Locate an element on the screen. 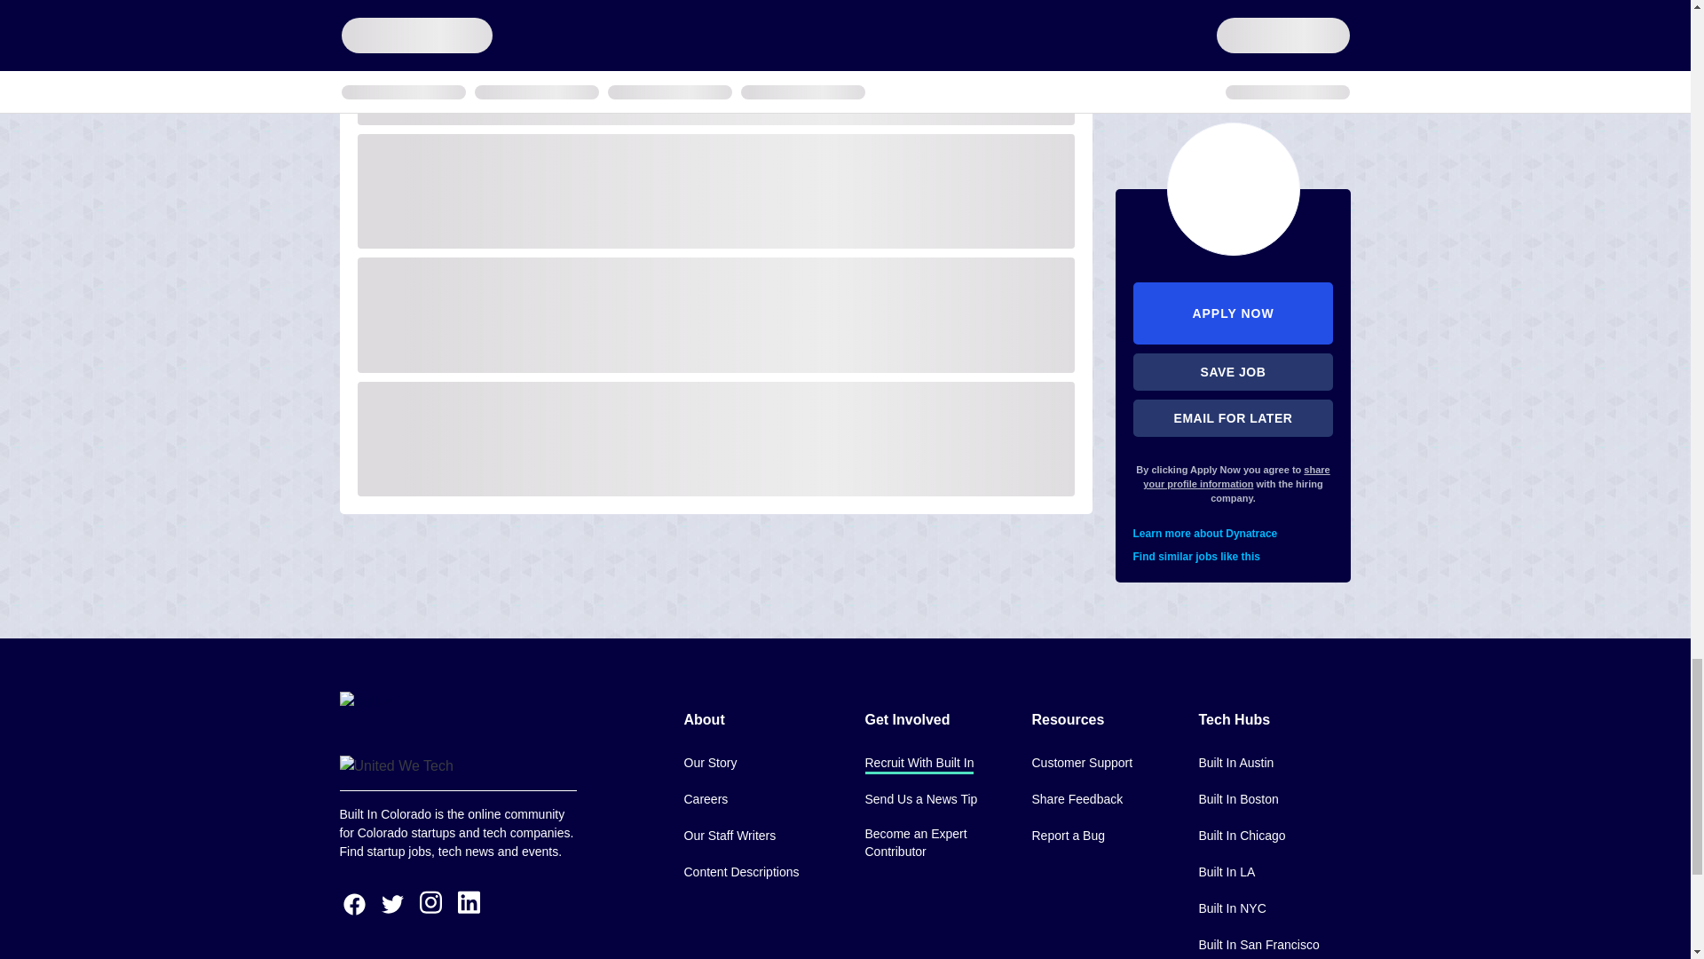 This screenshot has height=959, width=1704. Send Us a News Tip is located at coordinates (919, 799).